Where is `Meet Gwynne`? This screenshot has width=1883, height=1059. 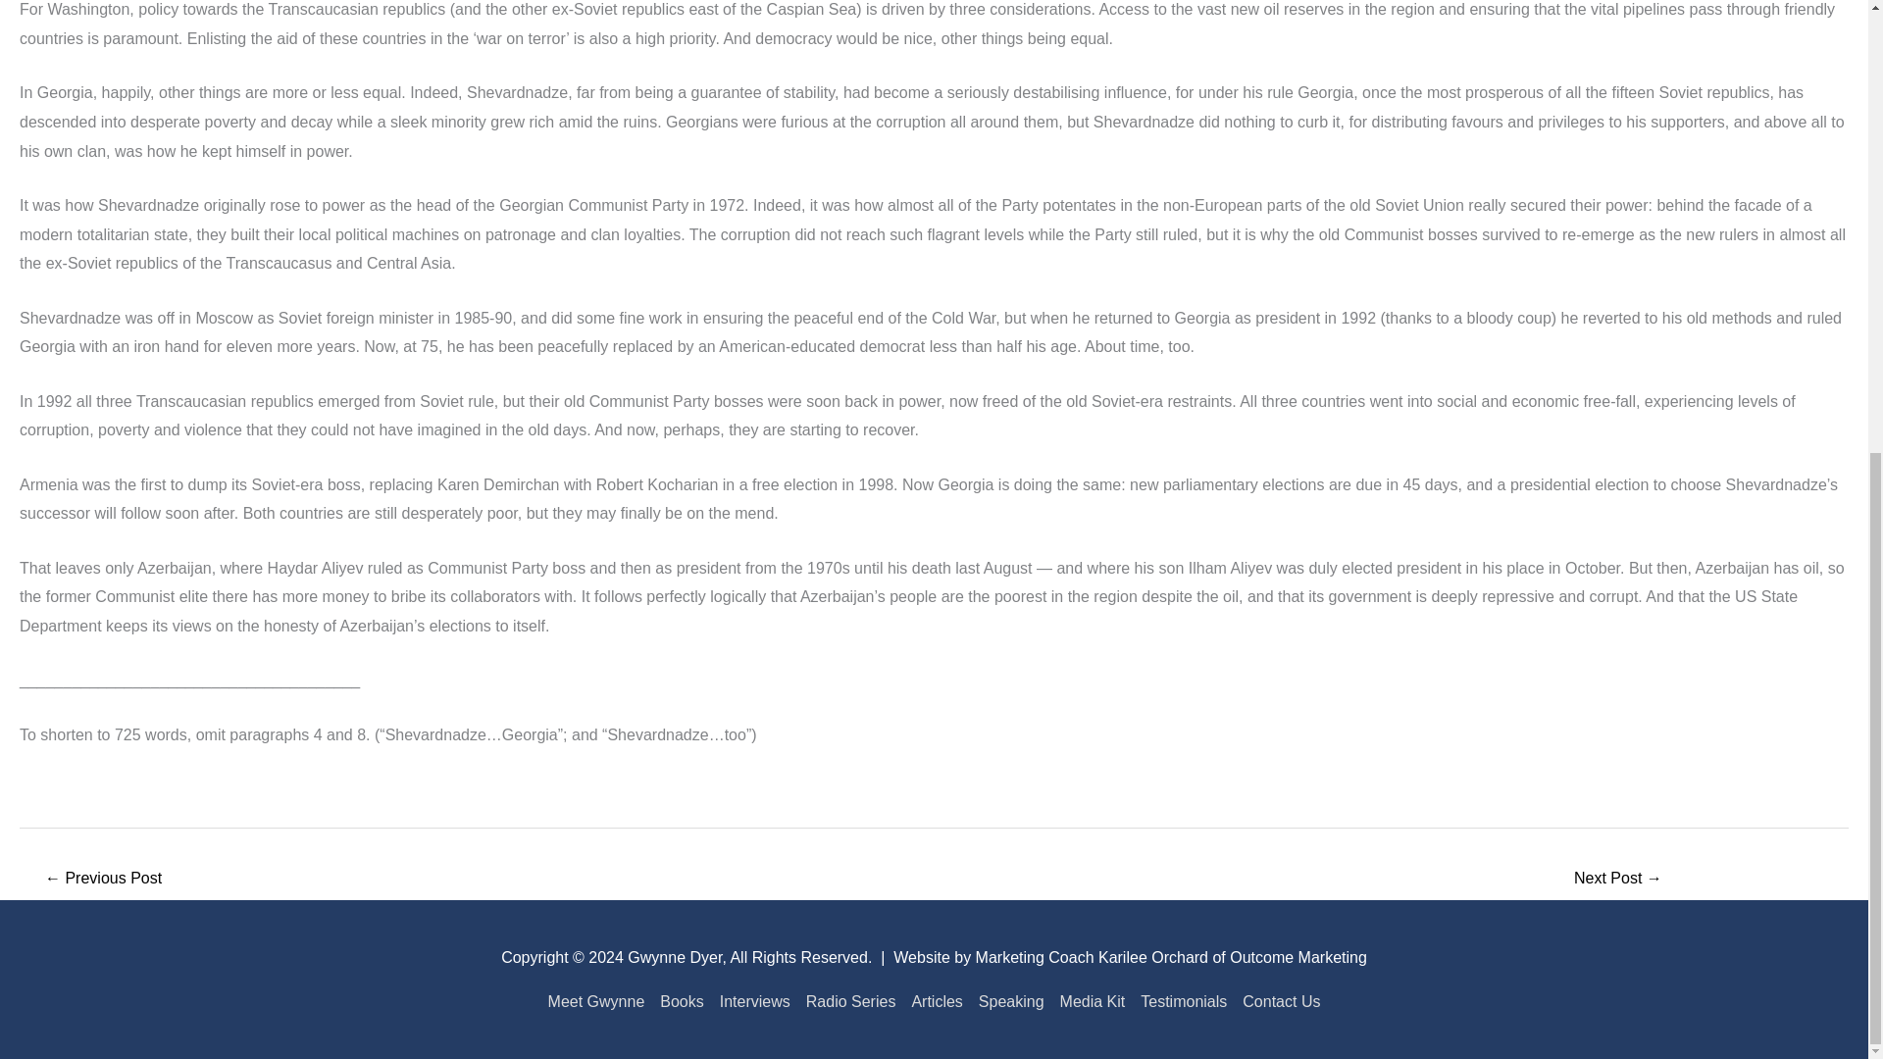 Meet Gwynne is located at coordinates (600, 1002).